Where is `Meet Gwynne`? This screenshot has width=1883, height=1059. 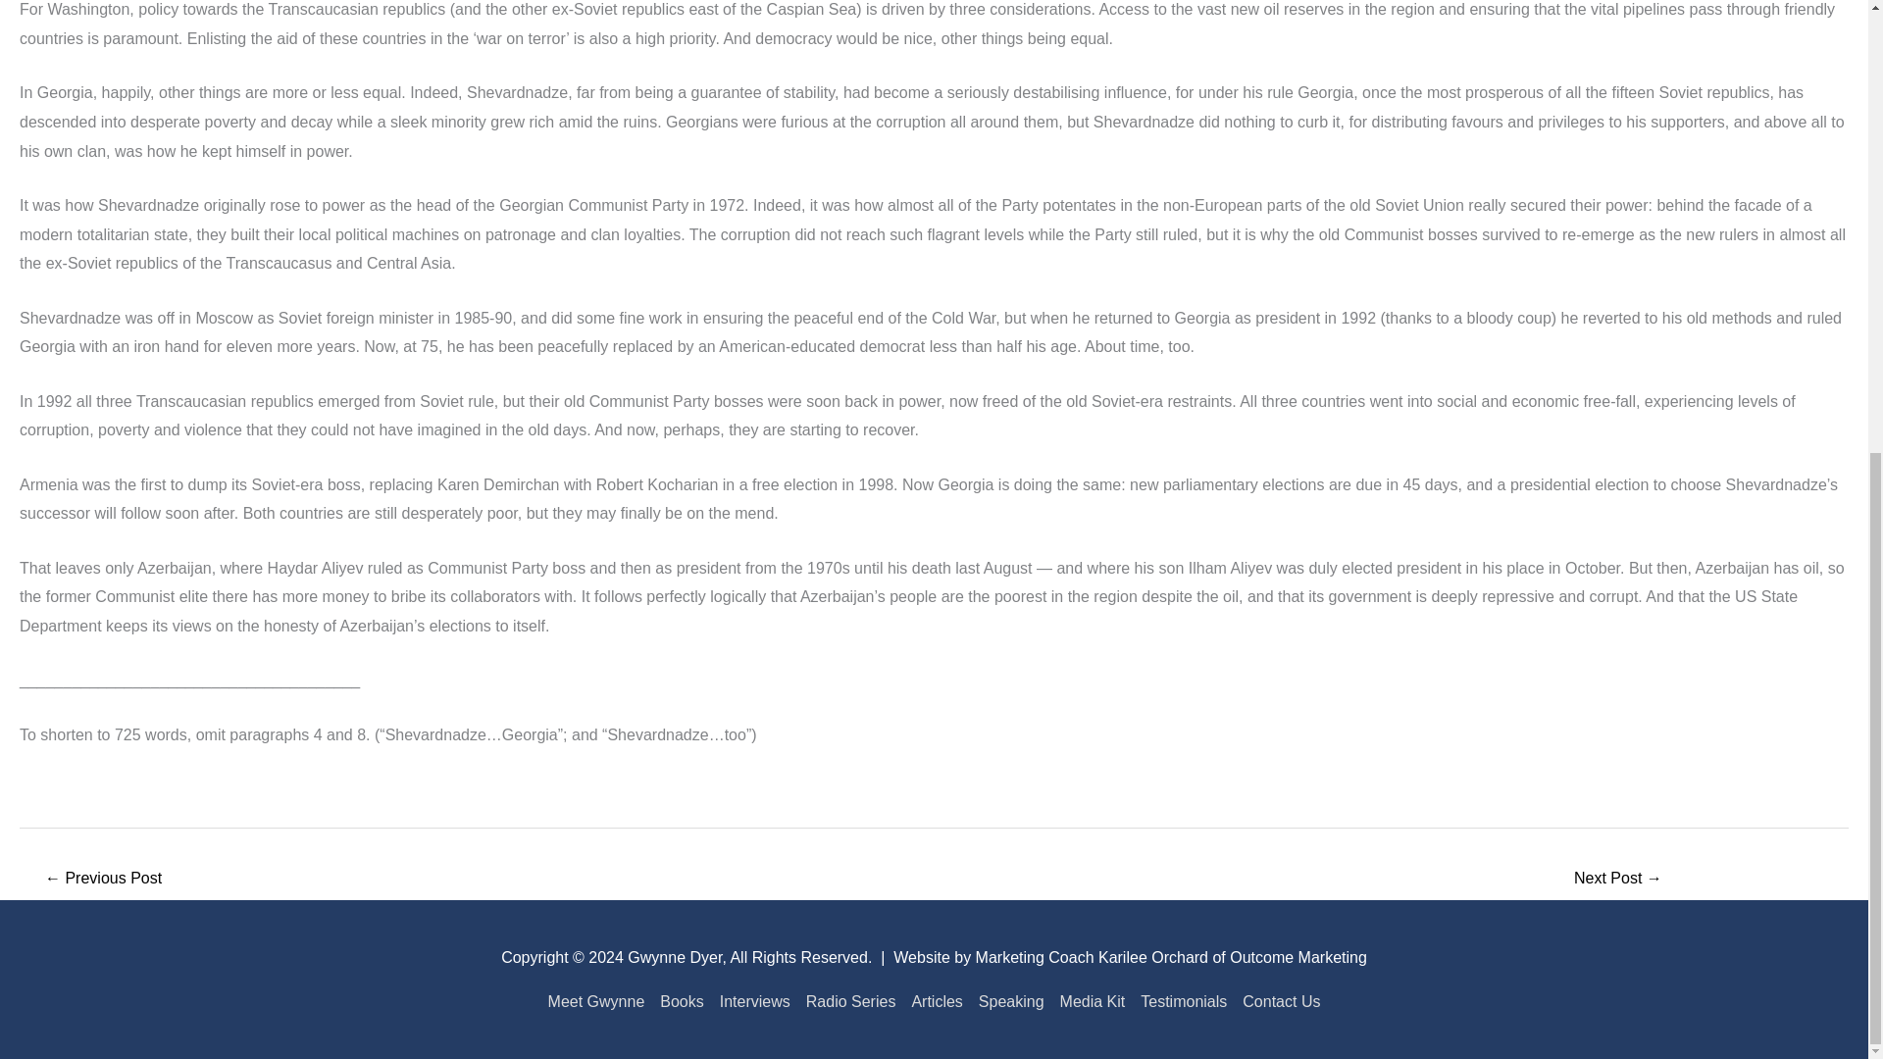 Meet Gwynne is located at coordinates (600, 1002).